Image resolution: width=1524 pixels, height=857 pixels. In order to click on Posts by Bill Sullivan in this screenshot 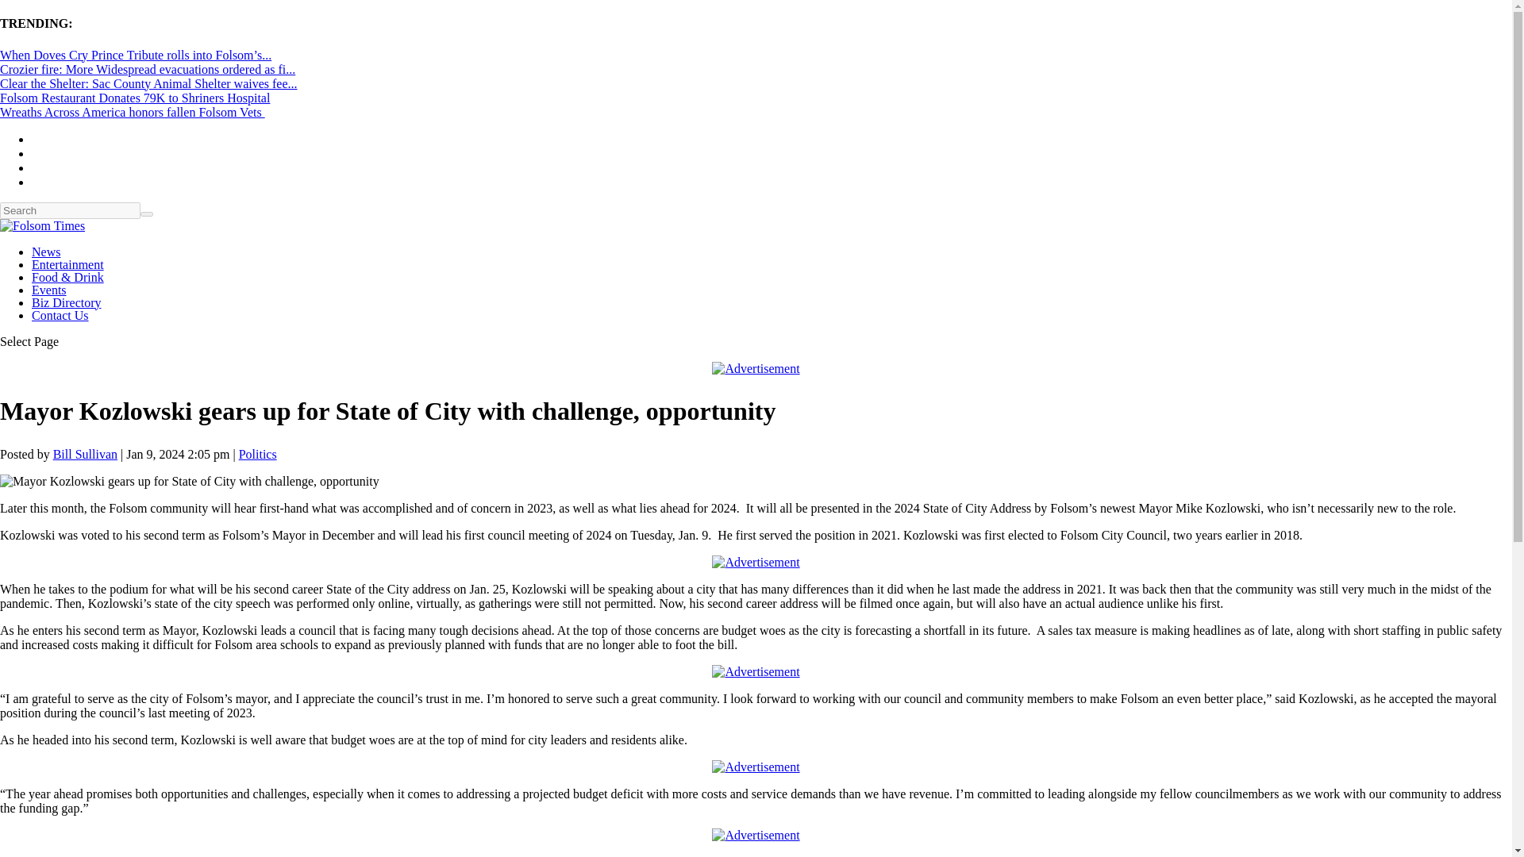, I will do `click(85, 454)`.